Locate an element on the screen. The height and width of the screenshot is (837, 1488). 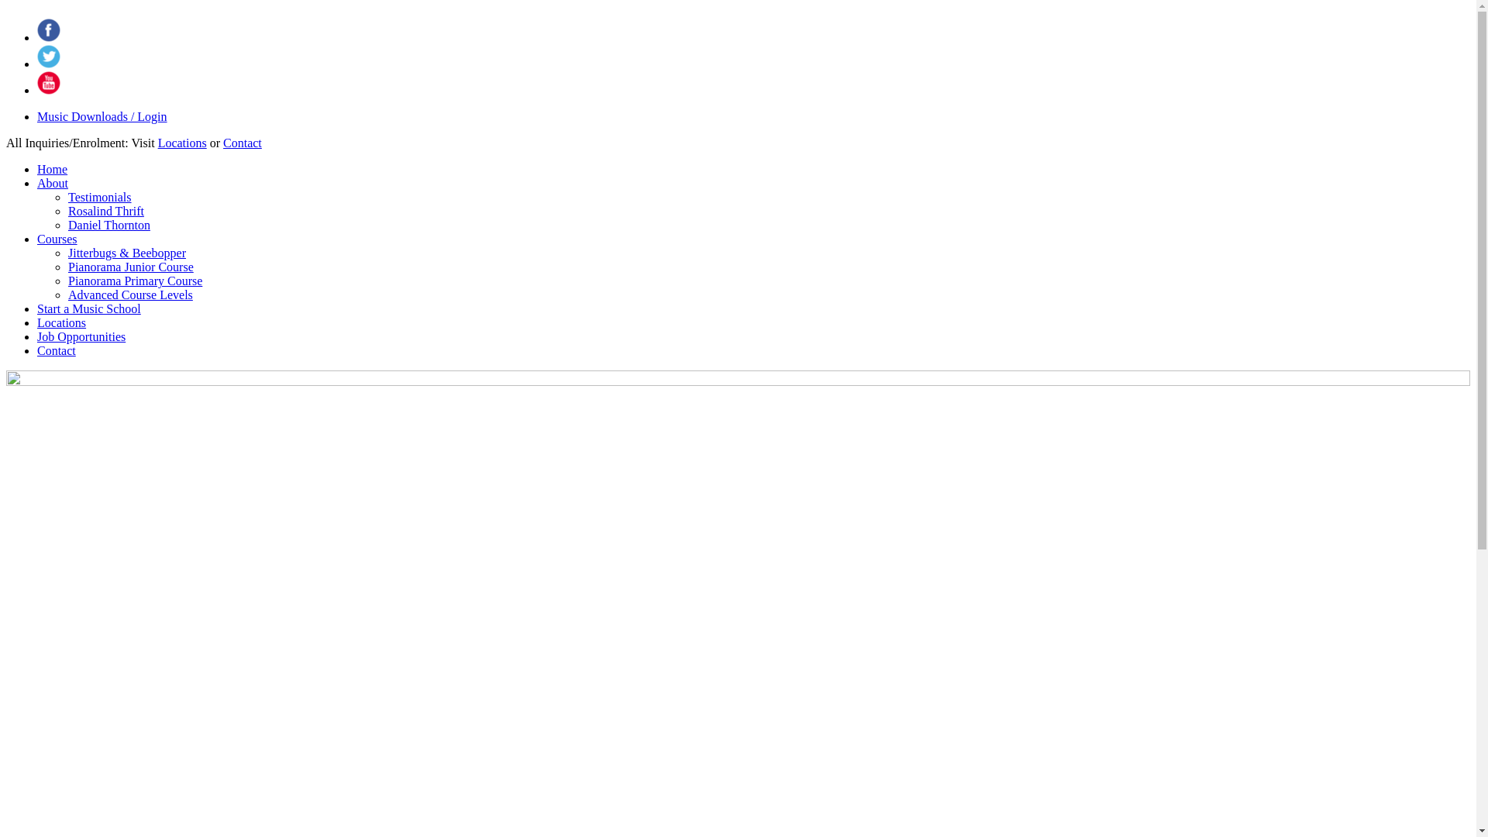
Pianorama Junior Course is located at coordinates (131, 267).